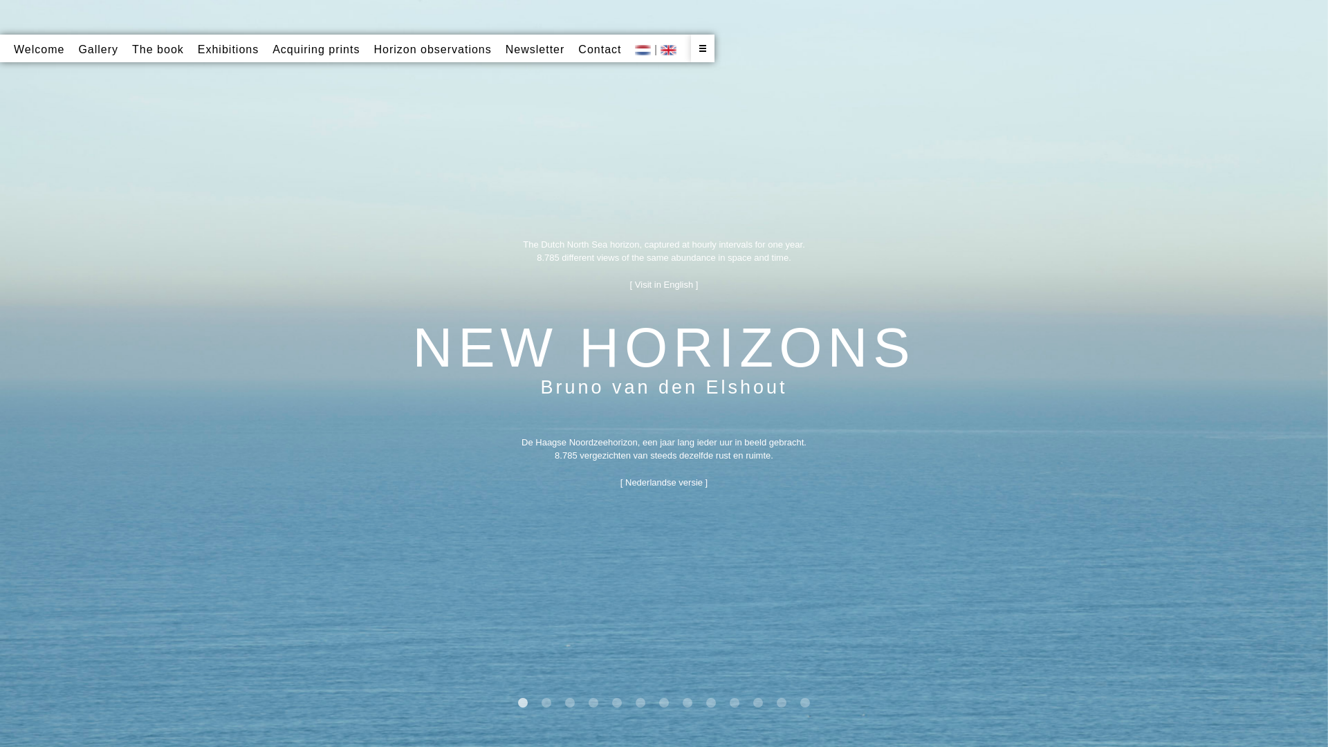 This screenshot has height=747, width=1328. I want to click on  , so click(703, 48).